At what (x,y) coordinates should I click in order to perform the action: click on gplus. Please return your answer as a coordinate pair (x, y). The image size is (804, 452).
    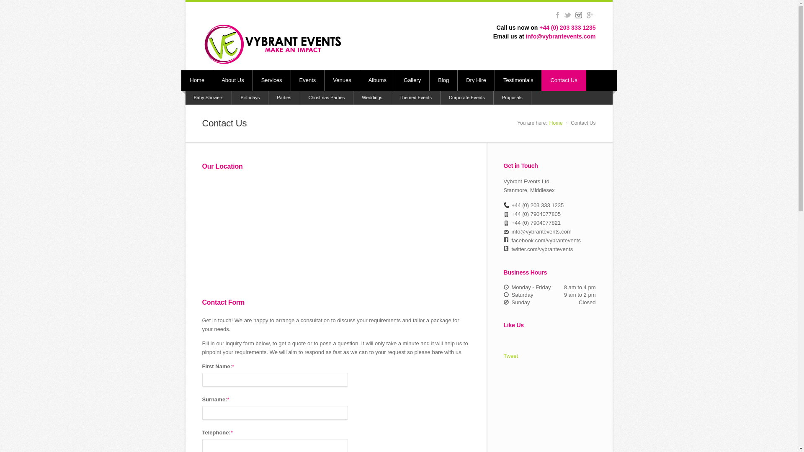
    Looking at the image, I should click on (590, 15).